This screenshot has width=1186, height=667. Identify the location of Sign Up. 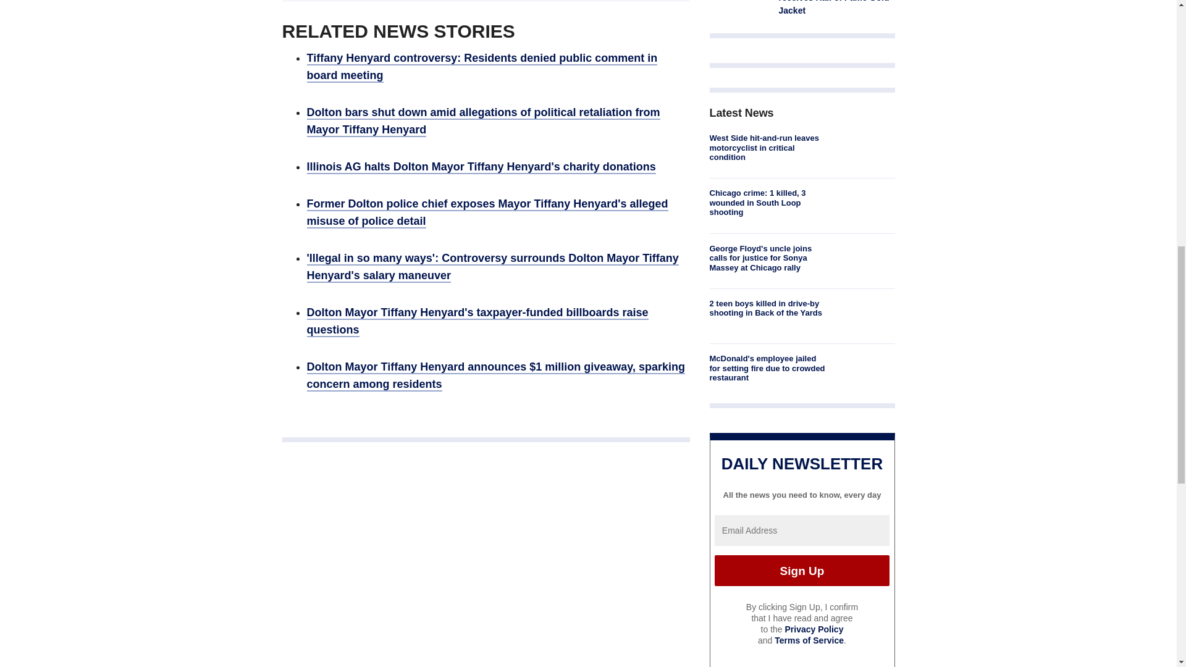
(802, 571).